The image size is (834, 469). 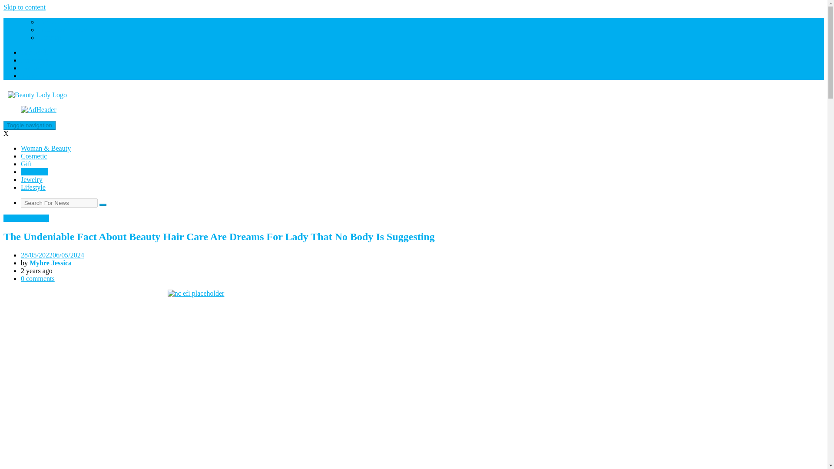 What do you see at coordinates (54, 22) in the screenshot?
I see `Contact Us` at bounding box center [54, 22].